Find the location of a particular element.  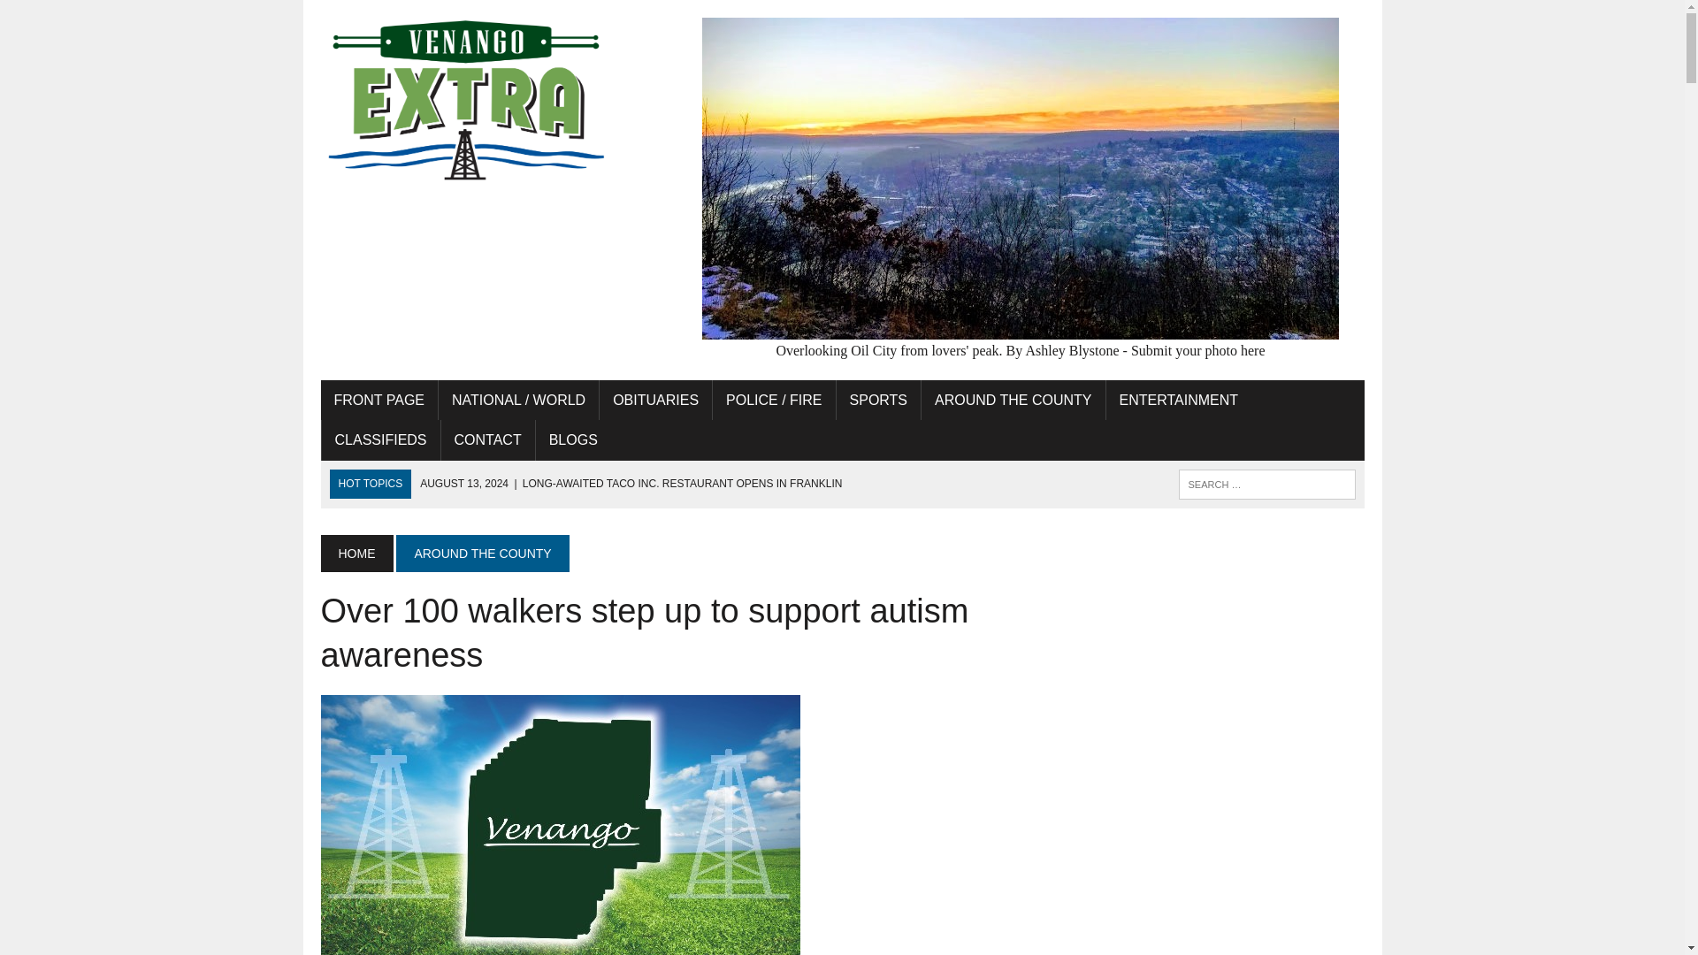

AROUND THE COUNTY is located at coordinates (1013, 400).